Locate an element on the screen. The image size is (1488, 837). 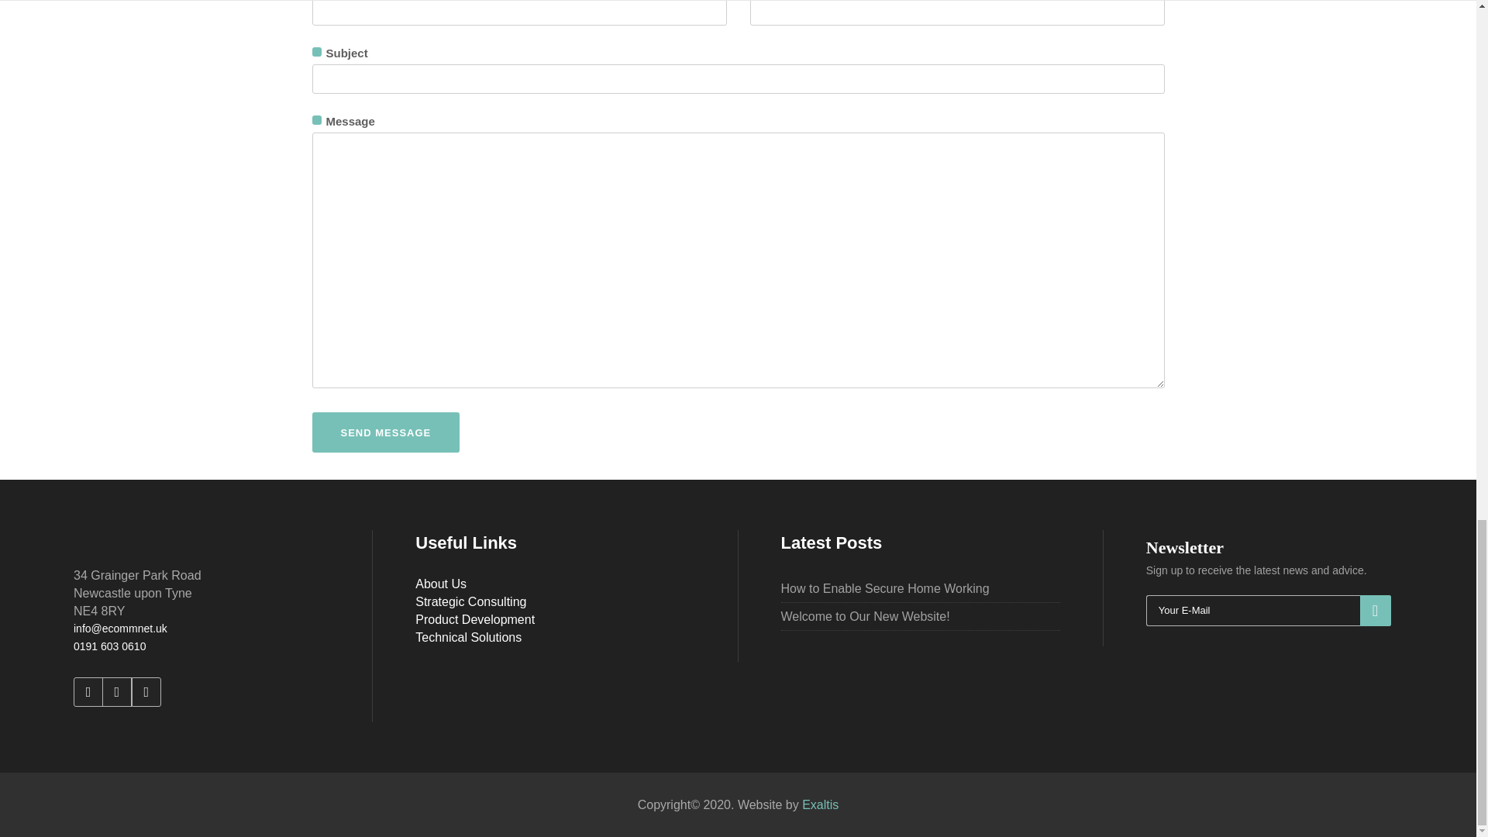
Send message is located at coordinates (385, 432).